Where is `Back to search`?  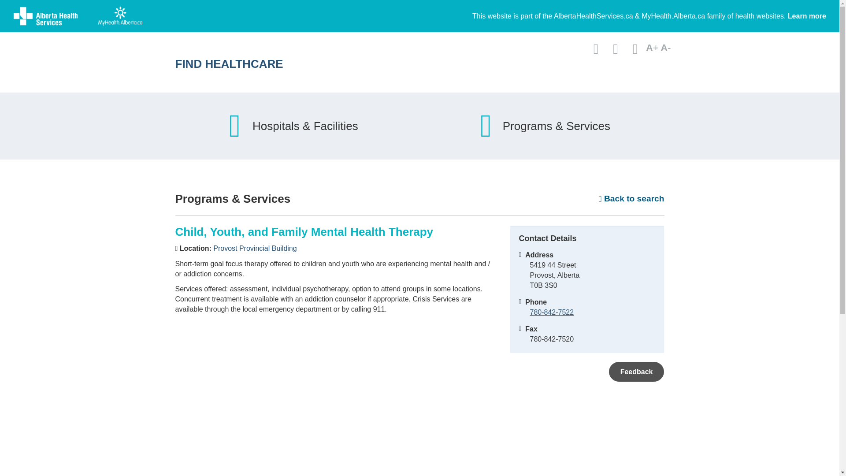 Back to search is located at coordinates (631, 199).